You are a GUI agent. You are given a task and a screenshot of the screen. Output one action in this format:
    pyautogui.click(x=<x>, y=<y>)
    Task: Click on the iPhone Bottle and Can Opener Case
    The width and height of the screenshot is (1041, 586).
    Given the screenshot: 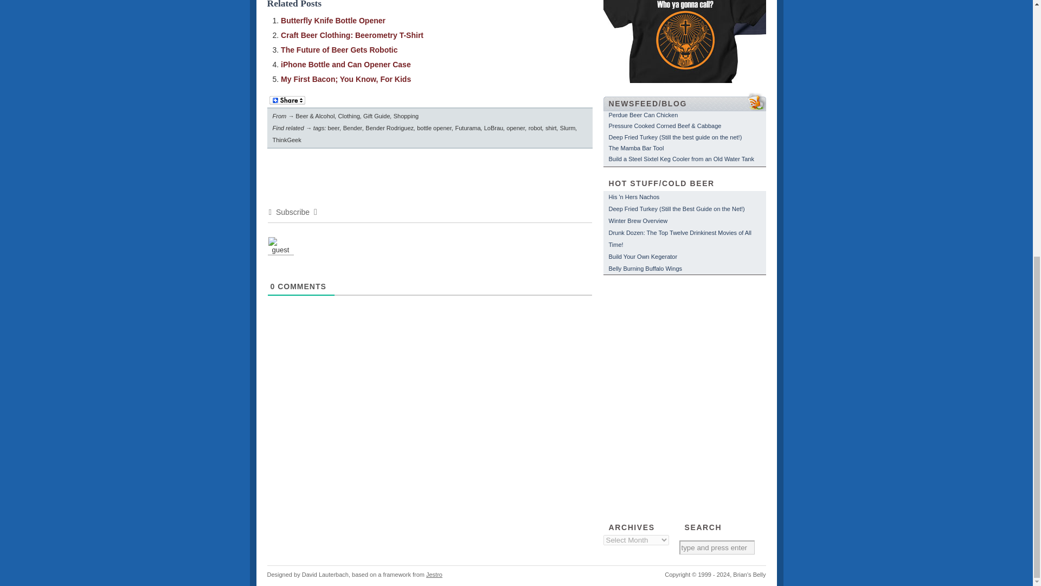 What is the action you would take?
    pyautogui.click(x=346, y=65)
    